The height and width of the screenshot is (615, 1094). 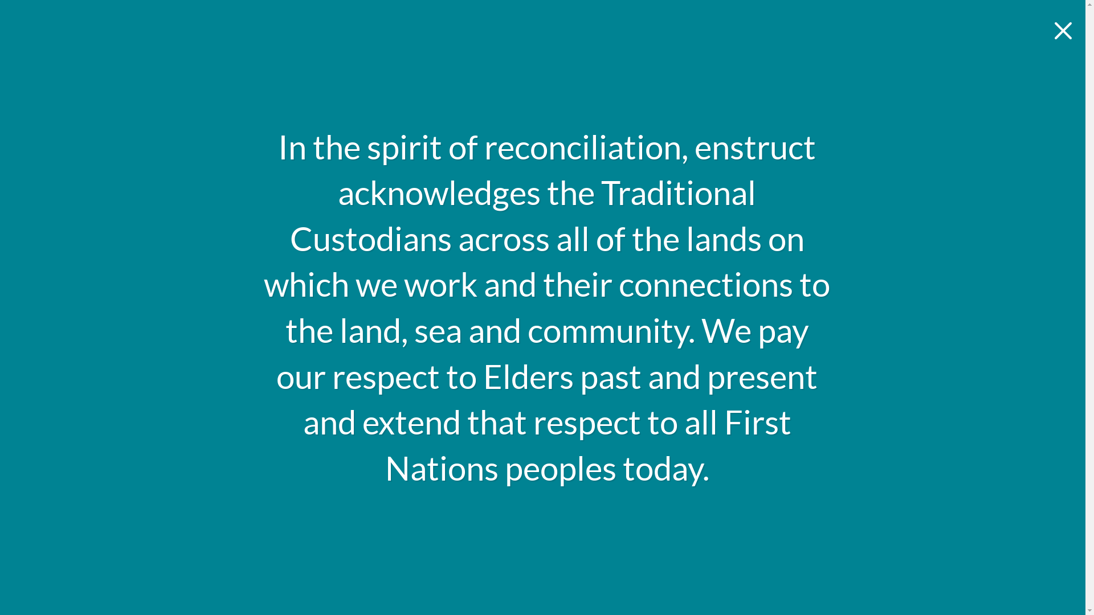 What do you see at coordinates (320, 63) in the screenshot?
I see `Home` at bounding box center [320, 63].